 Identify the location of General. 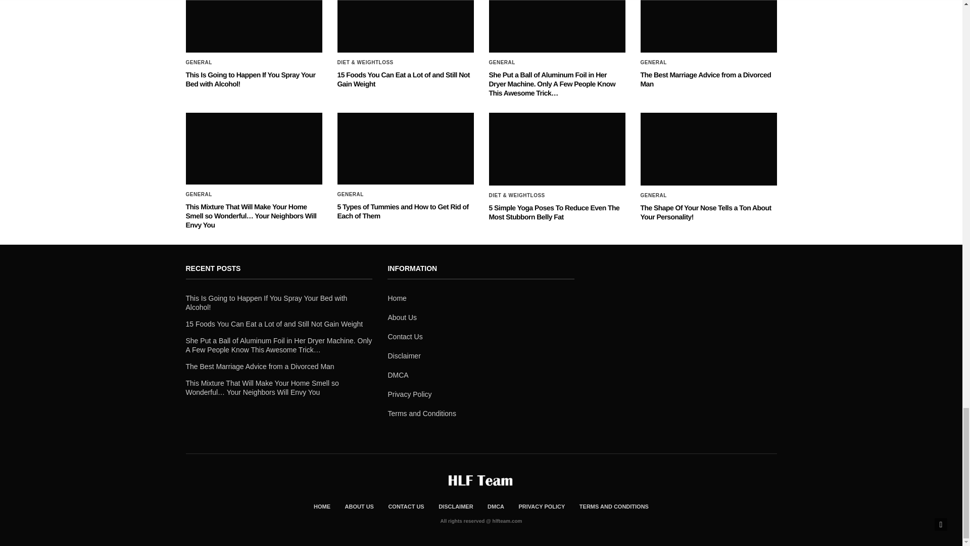
(502, 62).